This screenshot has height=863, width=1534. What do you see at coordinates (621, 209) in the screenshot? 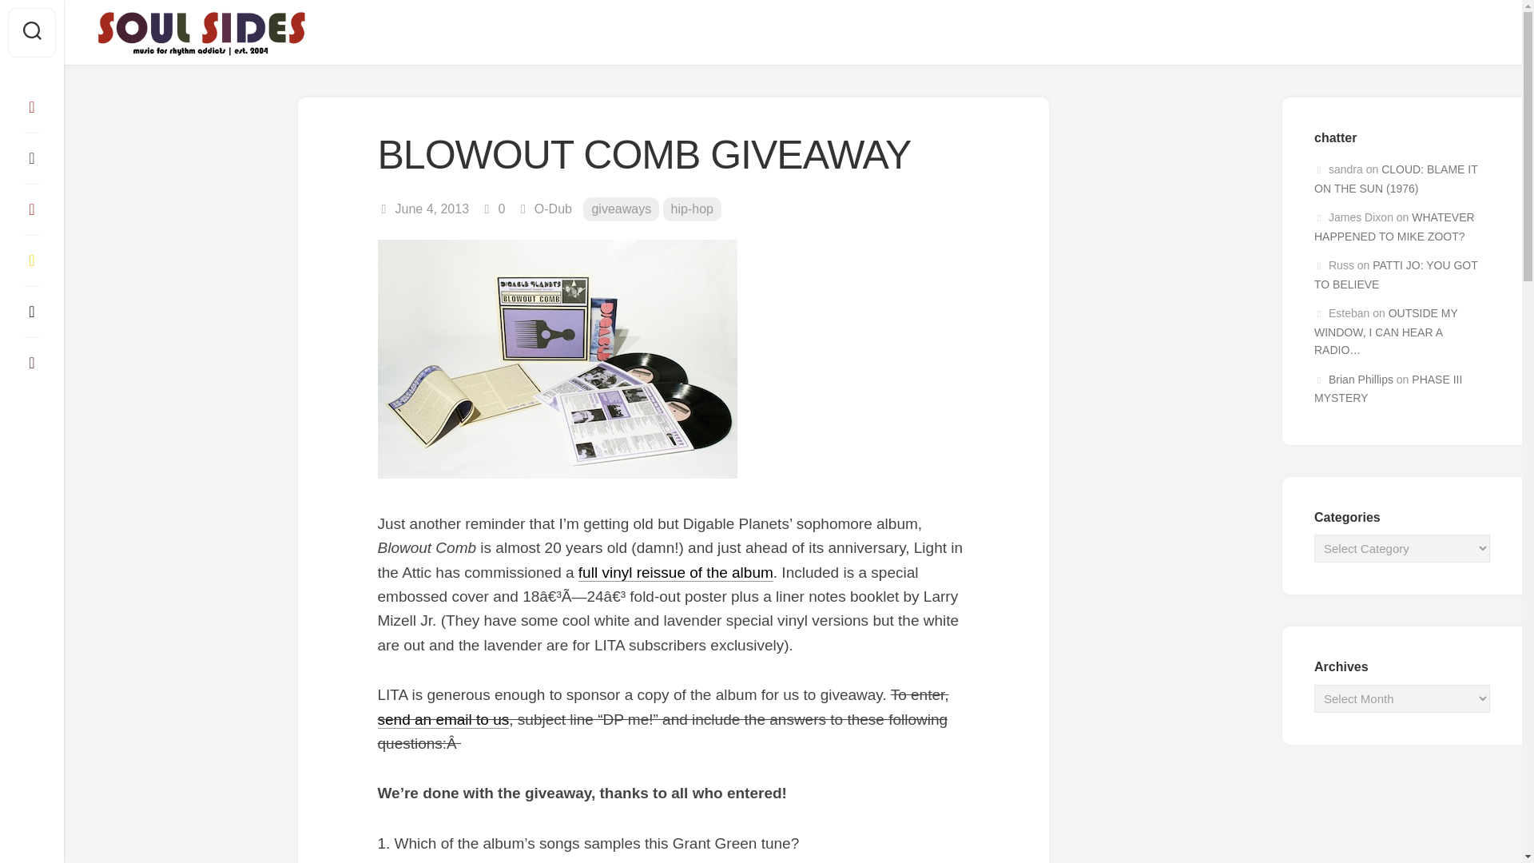
I see `giveaways` at bounding box center [621, 209].